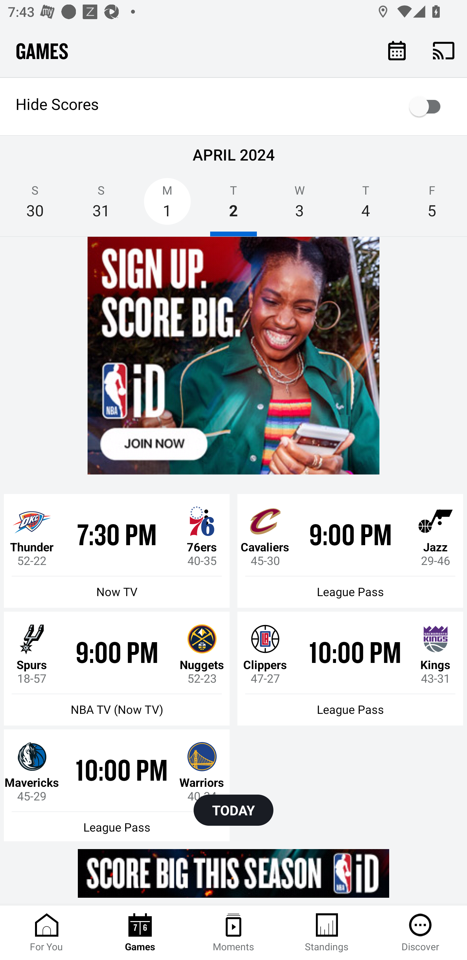 The width and height of the screenshot is (467, 960). Describe the element at coordinates (233, 205) in the screenshot. I see `T 2` at that location.